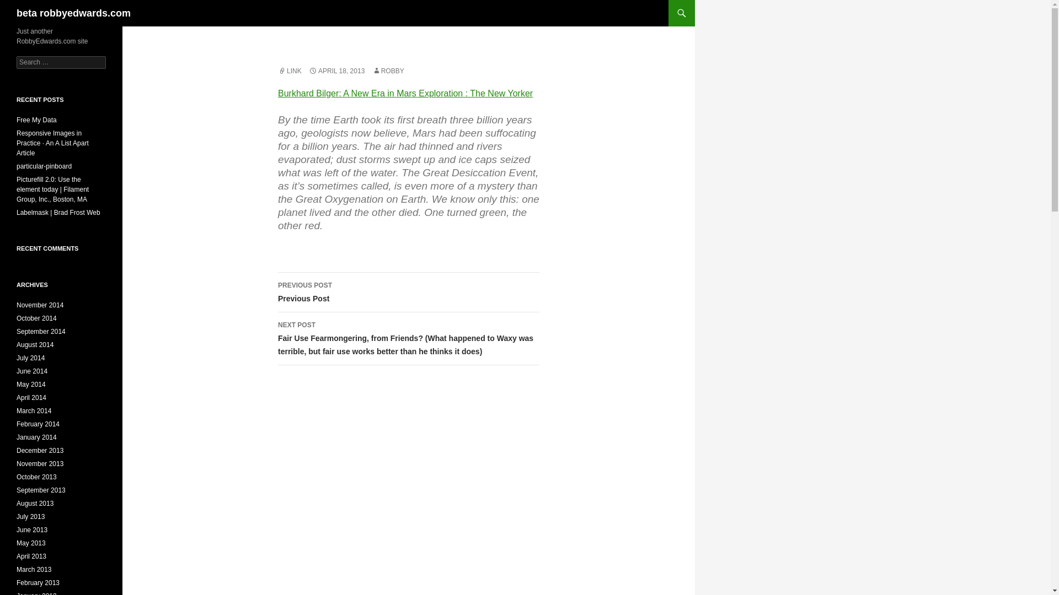  Describe the element at coordinates (34, 570) in the screenshot. I see `December 2013` at that location.